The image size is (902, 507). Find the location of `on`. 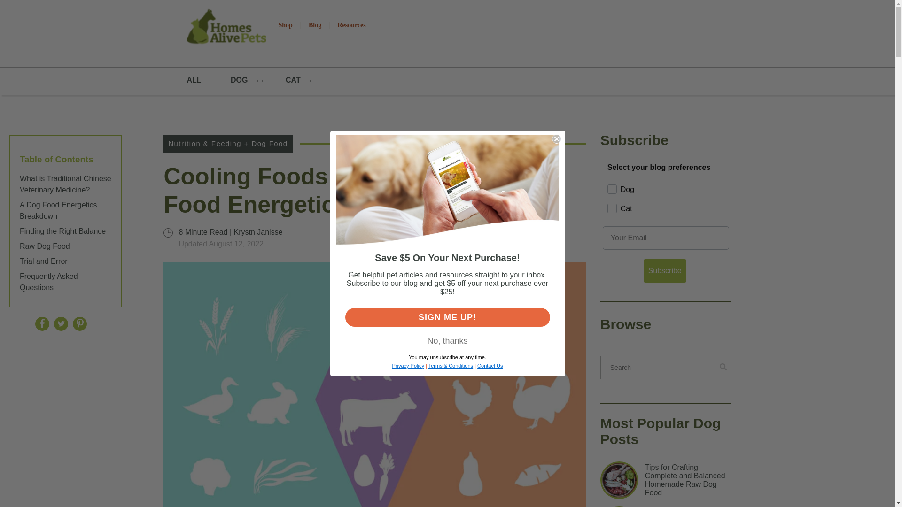

on is located at coordinates (610, 181).